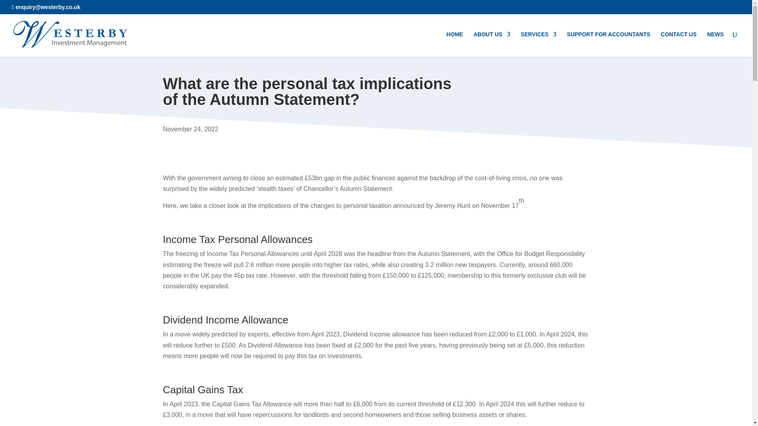 The width and height of the screenshot is (758, 426). Describe the element at coordinates (492, 44) in the screenshot. I see `ABOUT US` at that location.